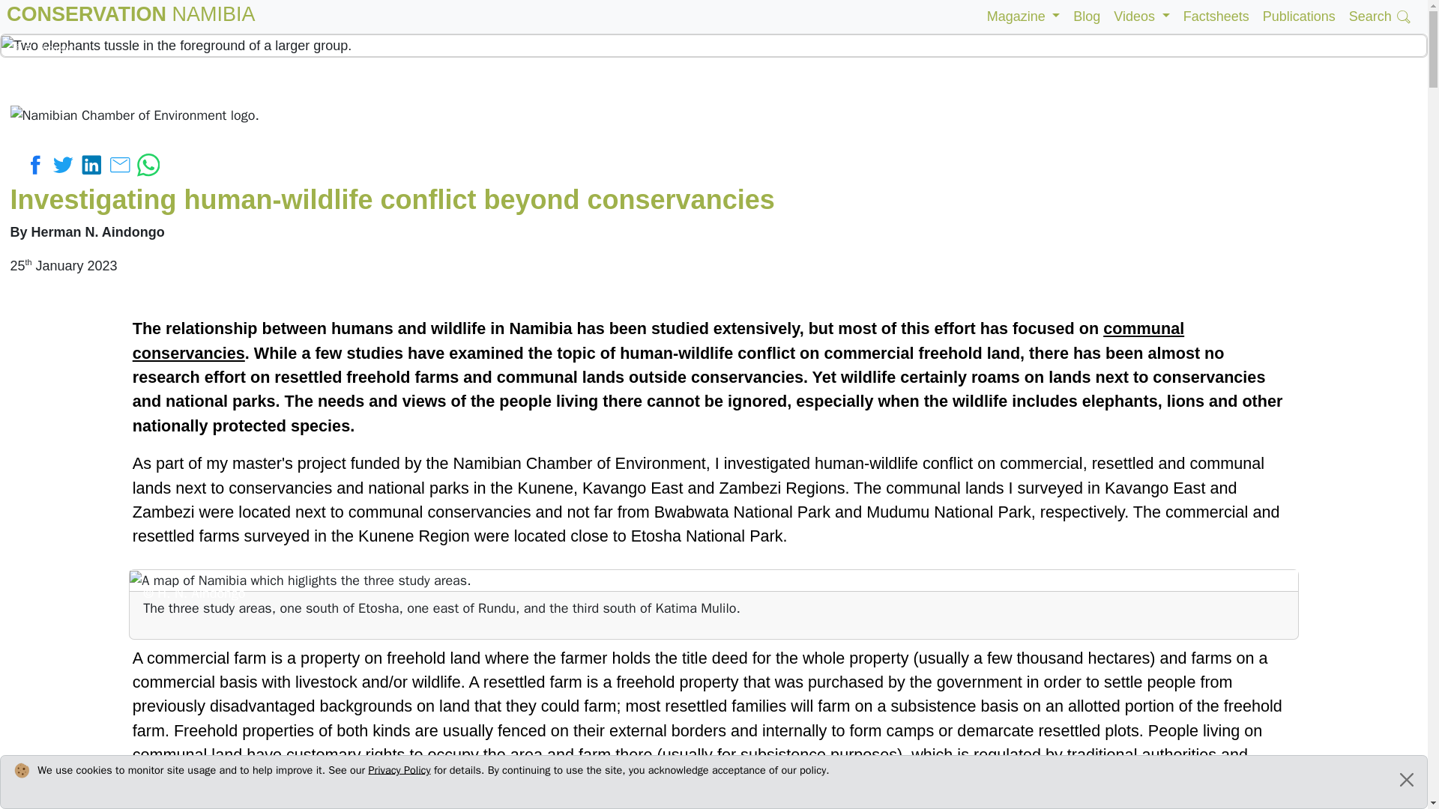 Image resolution: width=1439 pixels, height=809 pixels. What do you see at coordinates (66, 163) in the screenshot?
I see `Share to Twitter` at bounding box center [66, 163].